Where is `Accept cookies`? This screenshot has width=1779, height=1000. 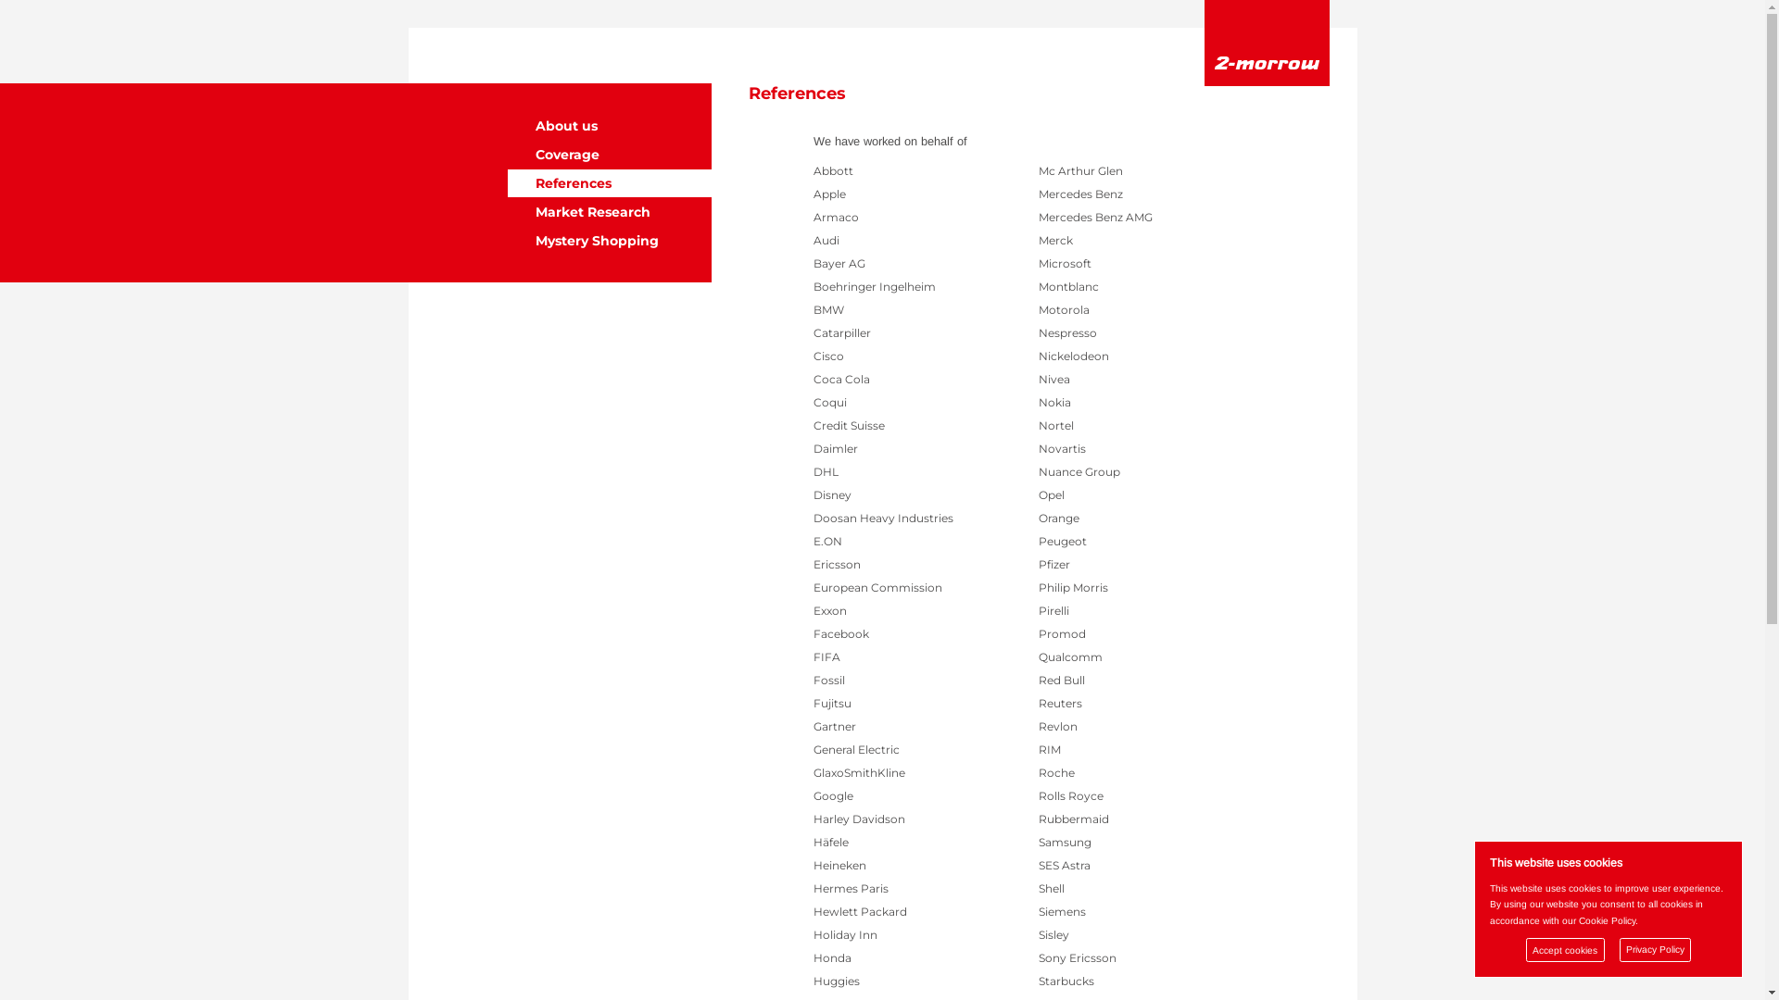
Accept cookies is located at coordinates (1566, 950).